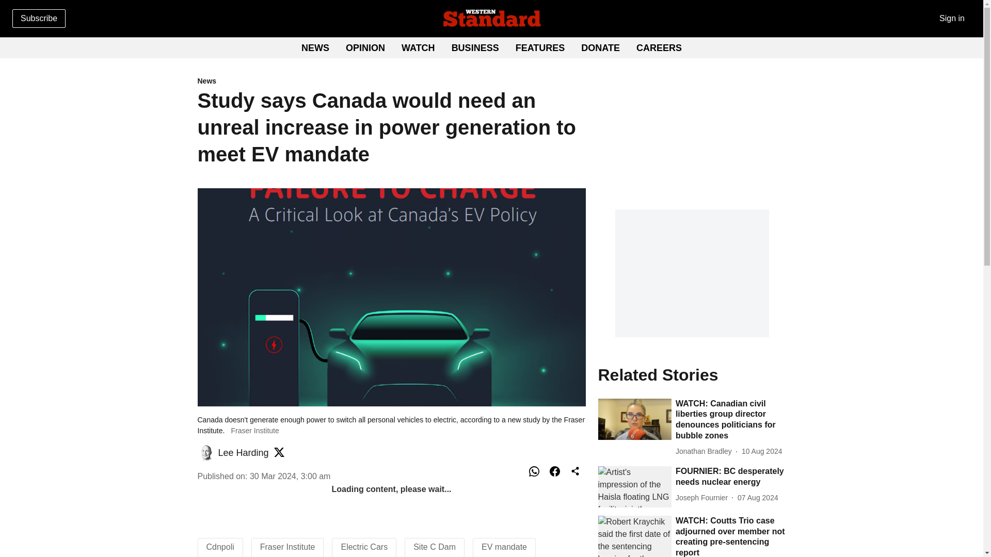  I want to click on News, so click(600, 47).